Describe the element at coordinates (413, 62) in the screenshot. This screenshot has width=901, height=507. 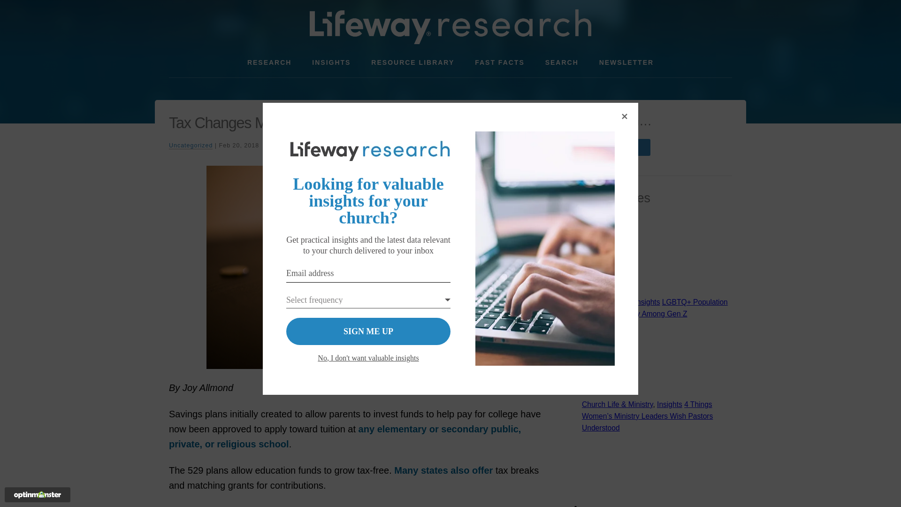
I see `RESOURCE LIBRARY` at that location.